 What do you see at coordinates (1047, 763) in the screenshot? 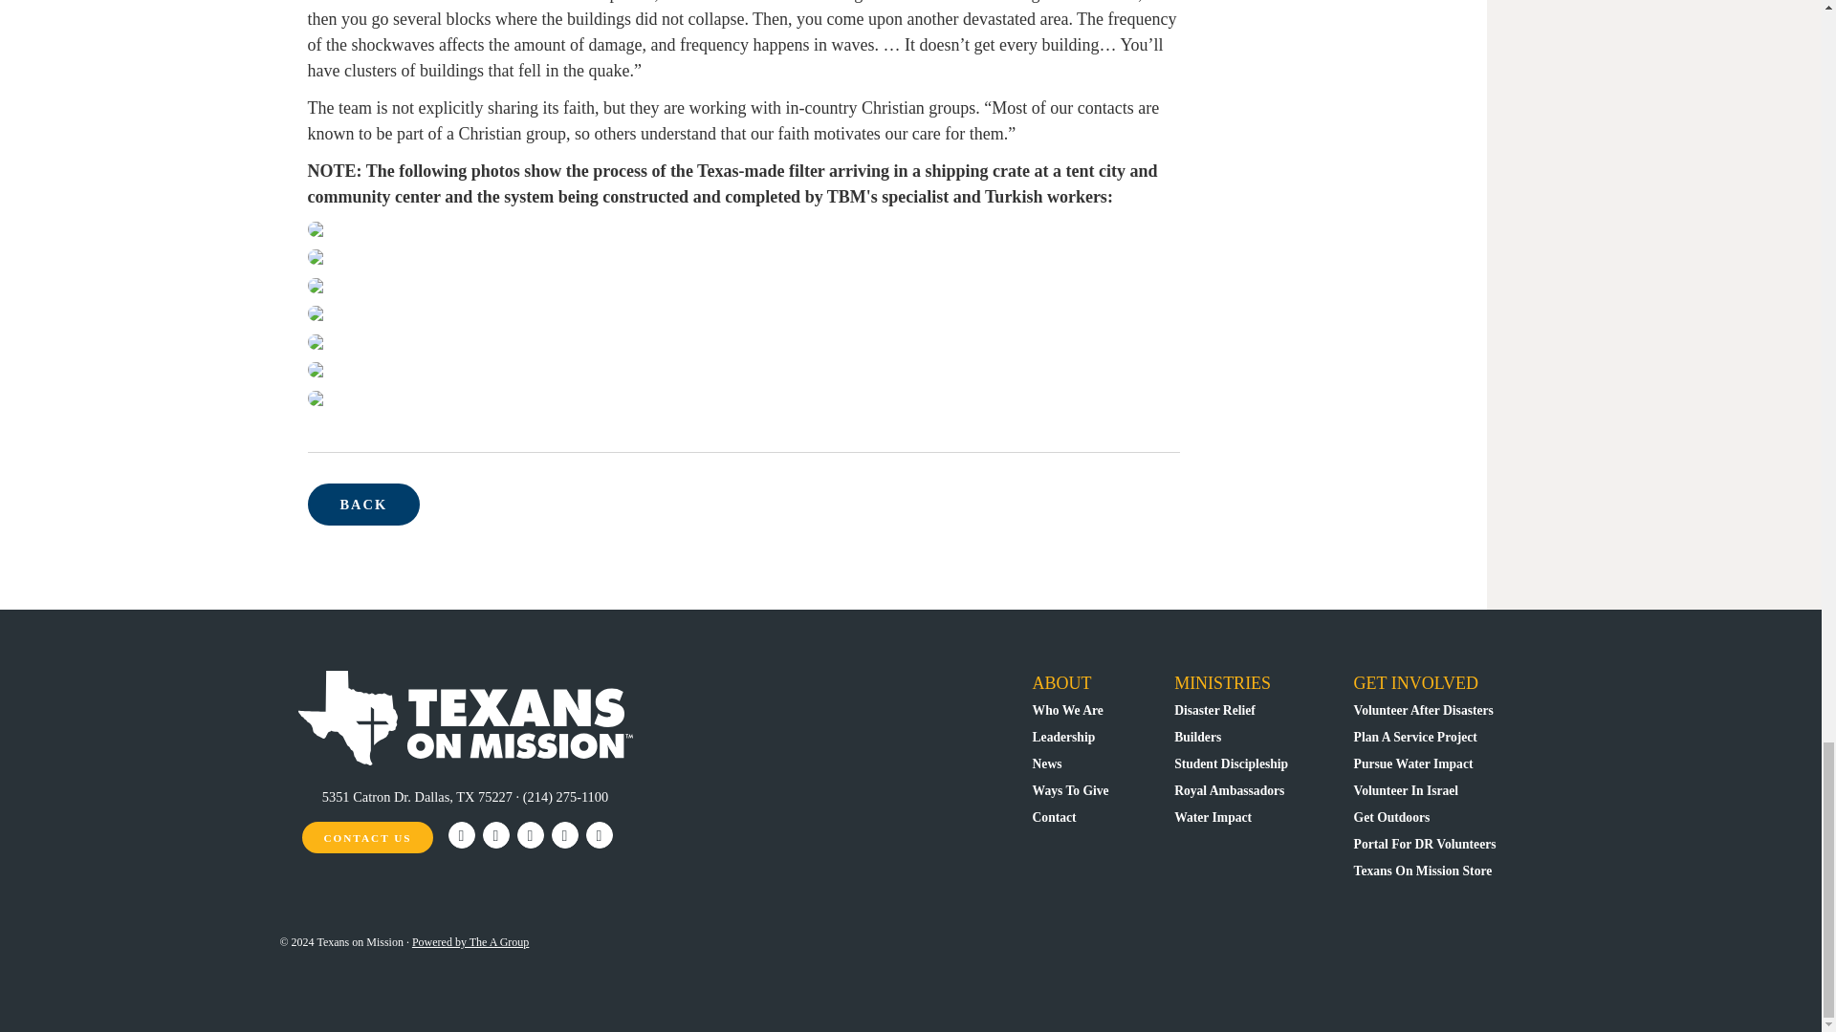
I see `News` at bounding box center [1047, 763].